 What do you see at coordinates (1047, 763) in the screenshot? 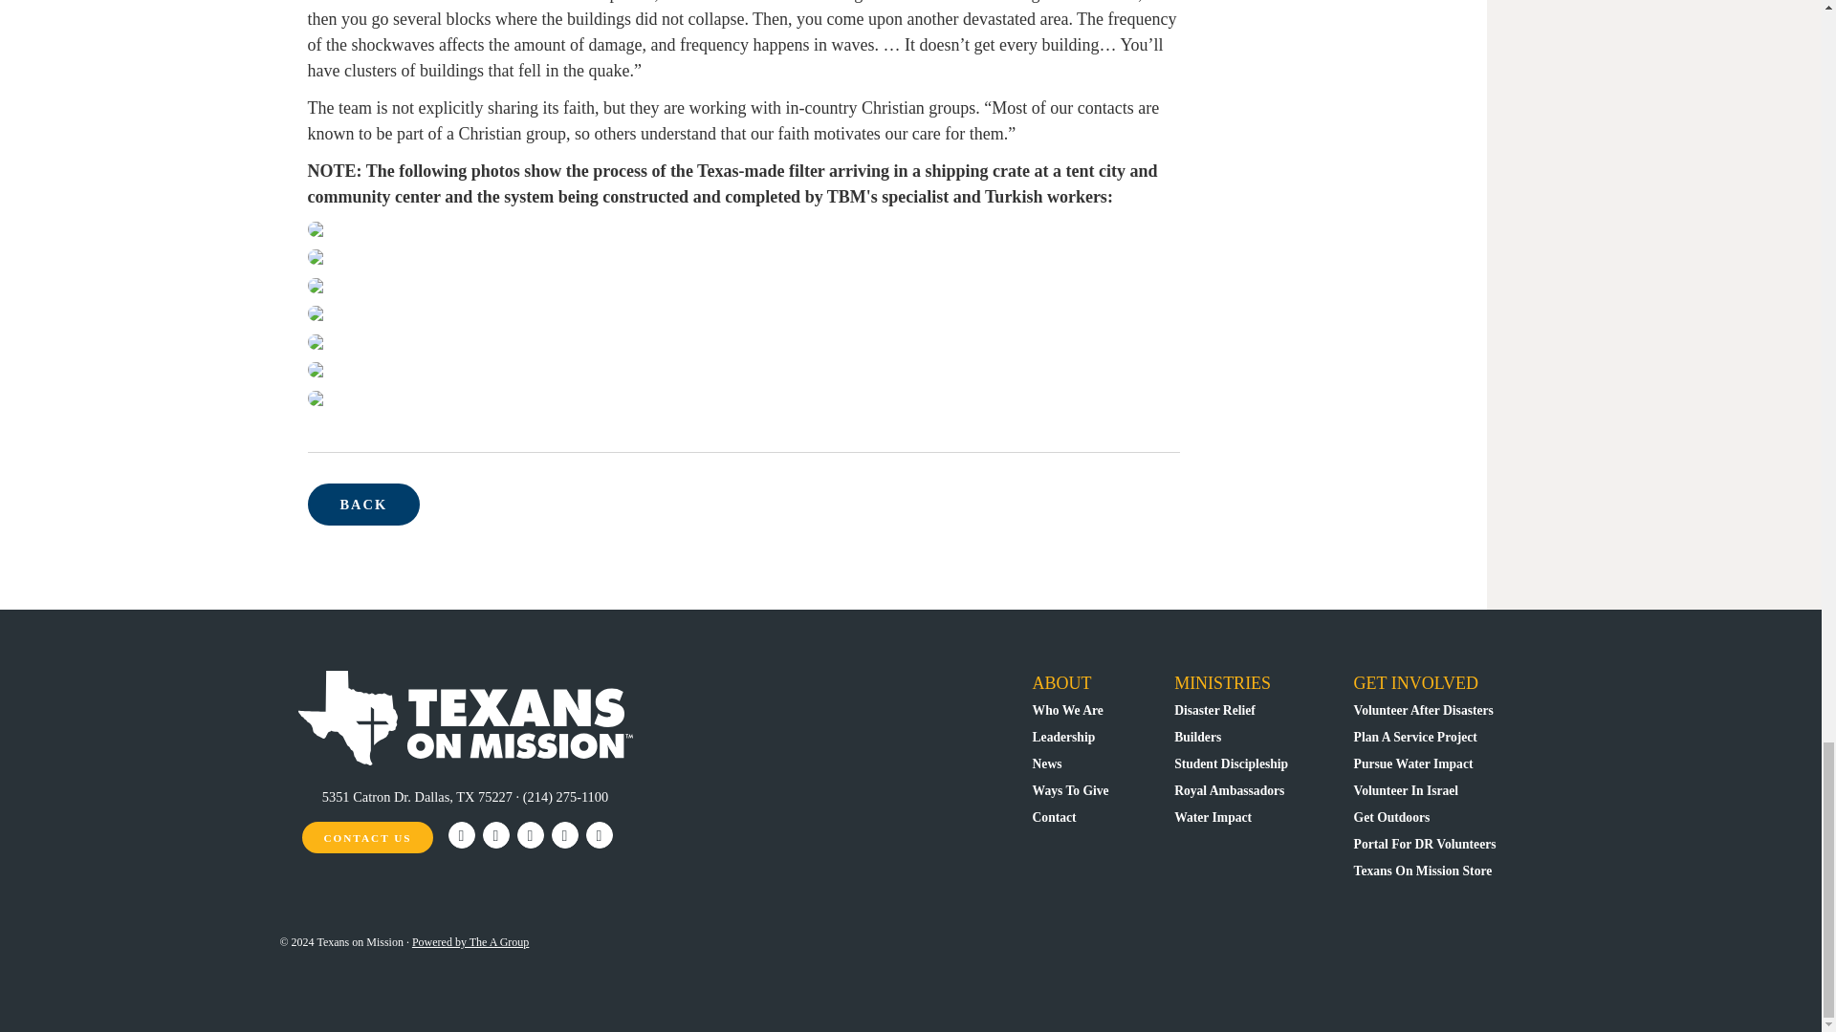
I see `News` at bounding box center [1047, 763].